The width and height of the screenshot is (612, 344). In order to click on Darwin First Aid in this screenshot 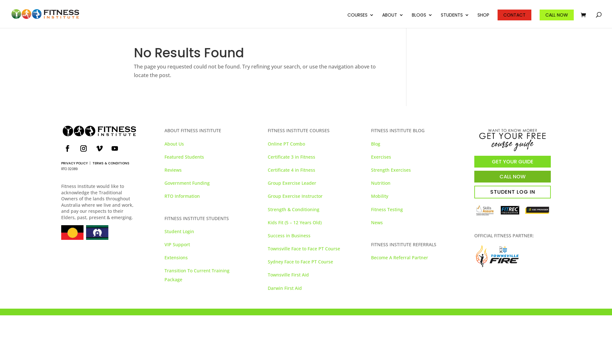, I will do `click(285, 288)`.